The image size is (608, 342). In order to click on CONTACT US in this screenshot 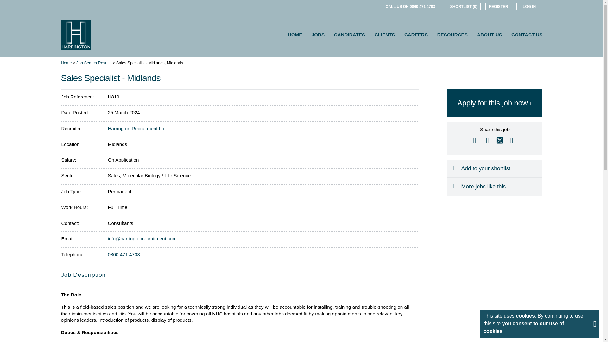, I will do `click(527, 35)`.